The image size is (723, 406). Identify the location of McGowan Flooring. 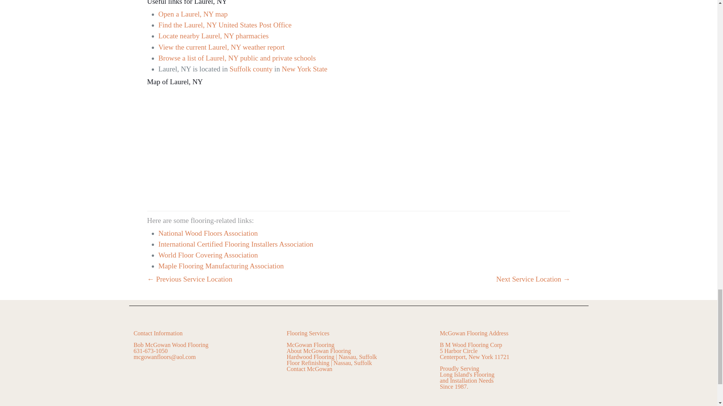
(310, 345).